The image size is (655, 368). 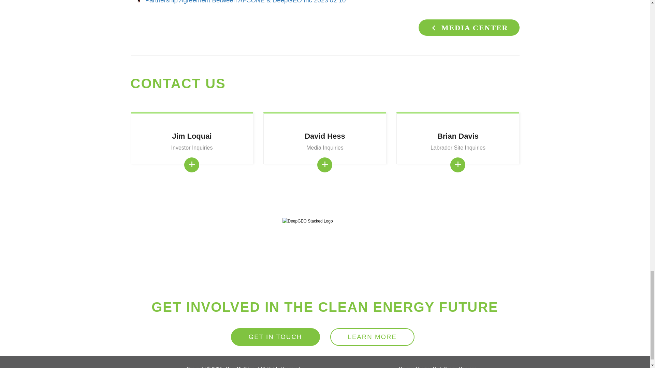 What do you see at coordinates (325, 250) in the screenshot?
I see `DeepGEO Logo` at bounding box center [325, 250].